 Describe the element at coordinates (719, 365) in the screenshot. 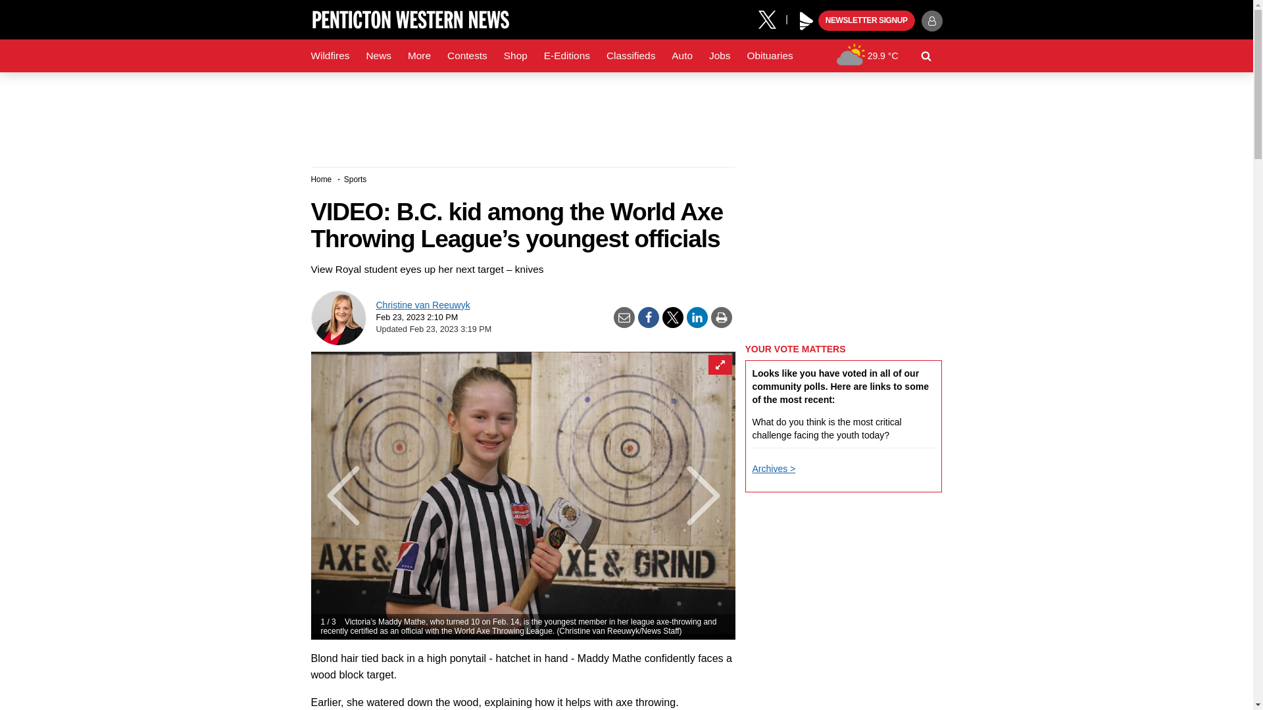

I see `Expand` at that location.